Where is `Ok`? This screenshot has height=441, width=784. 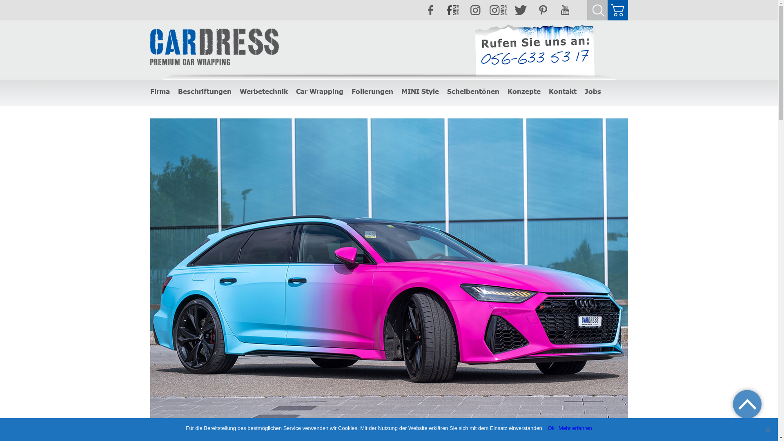
Ok is located at coordinates (551, 428).